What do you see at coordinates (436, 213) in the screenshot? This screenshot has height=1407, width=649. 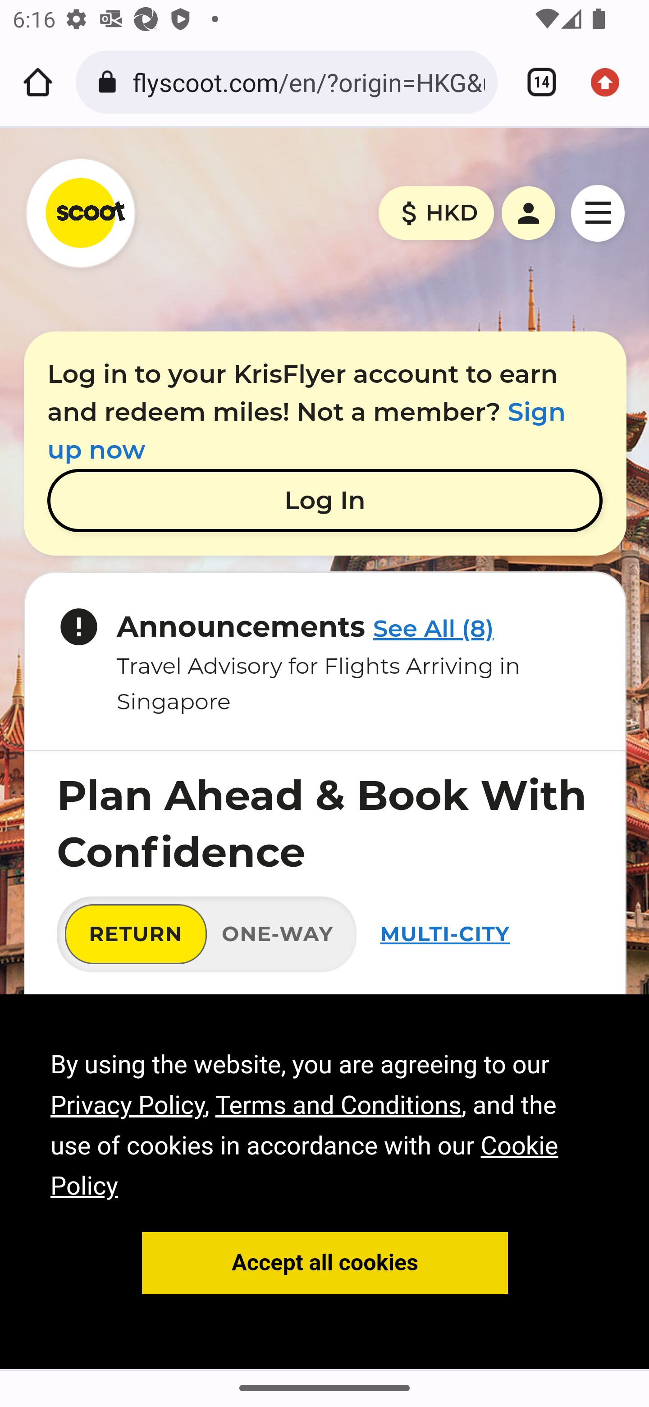 I see `attach_moneyHKD` at bounding box center [436, 213].